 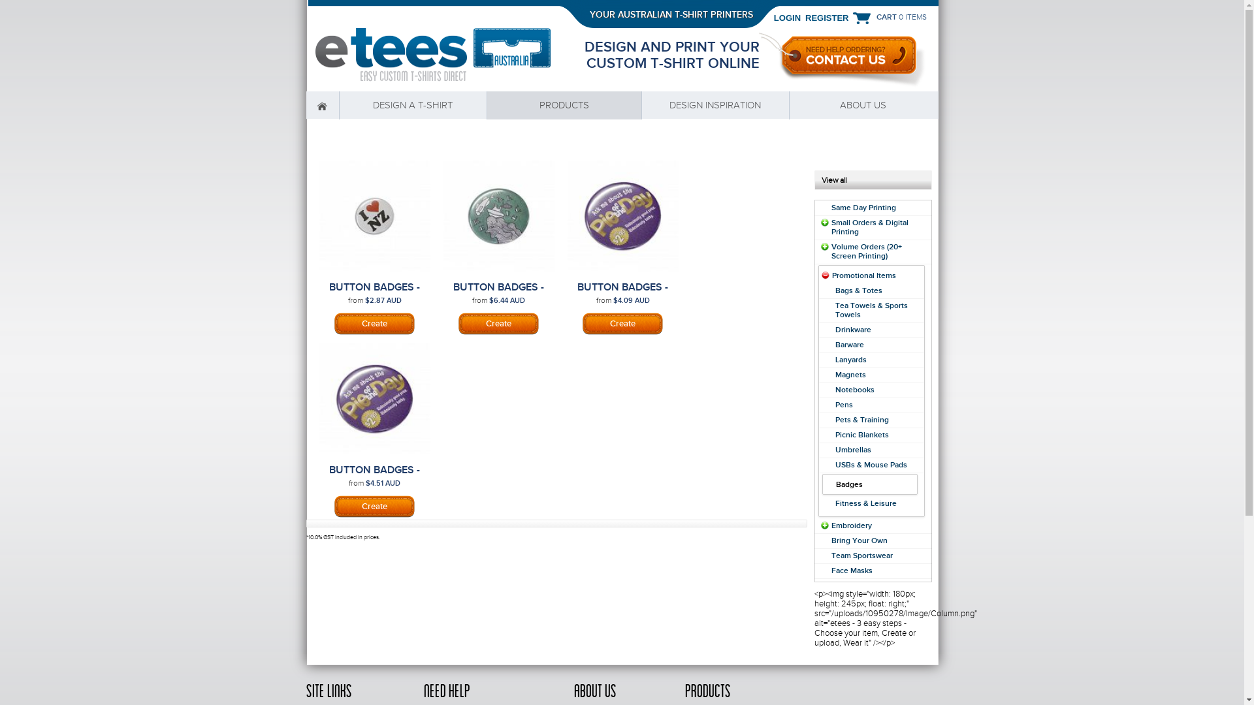 What do you see at coordinates (871, 465) in the screenshot?
I see `USBs & Mouse Pads` at bounding box center [871, 465].